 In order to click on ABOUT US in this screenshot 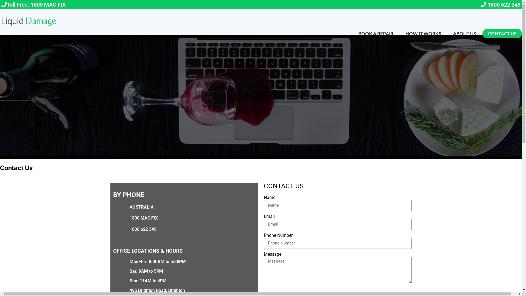, I will do `click(465, 33)`.